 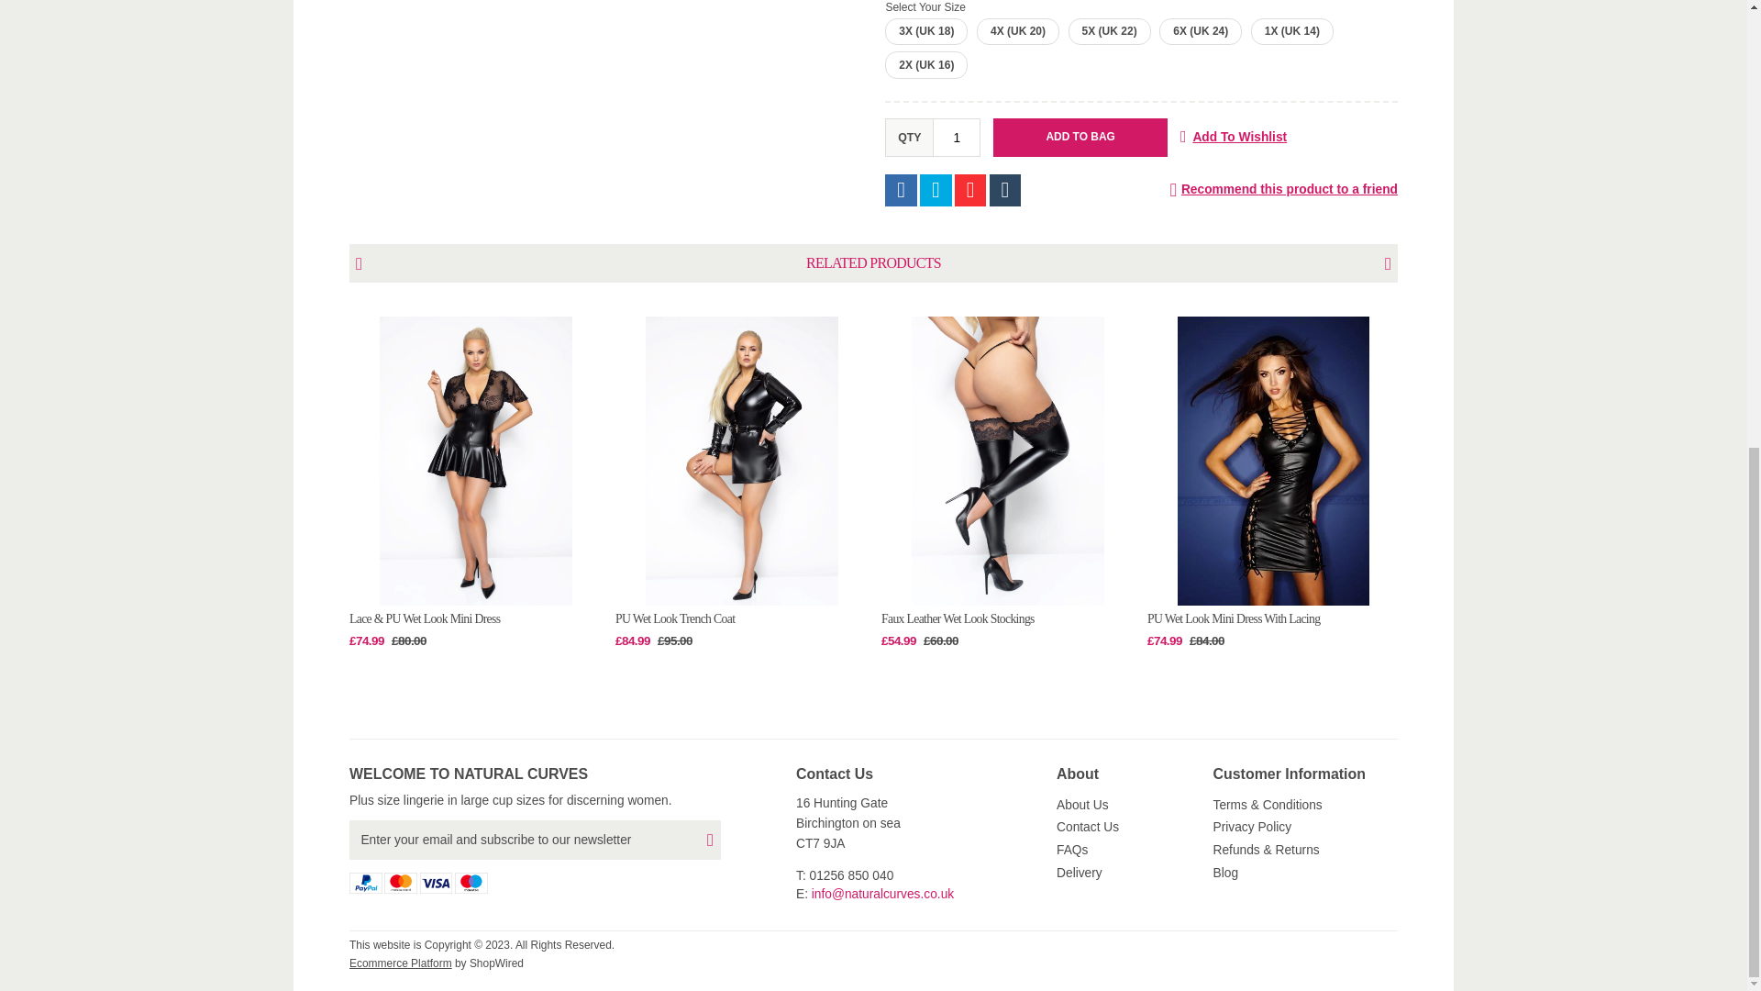 I want to click on 1, so click(x=957, y=137).